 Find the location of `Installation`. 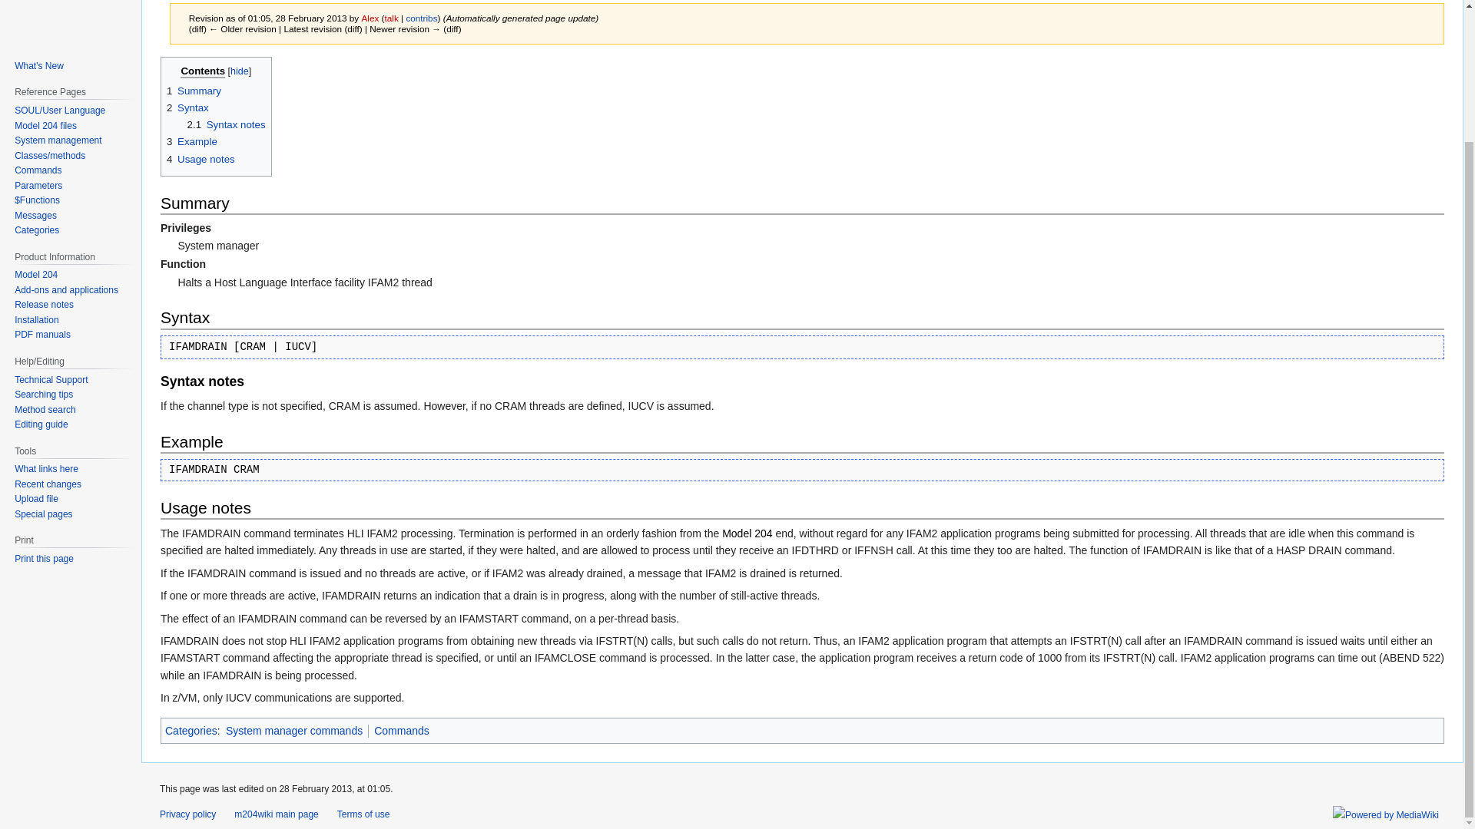

Installation is located at coordinates (37, 320).